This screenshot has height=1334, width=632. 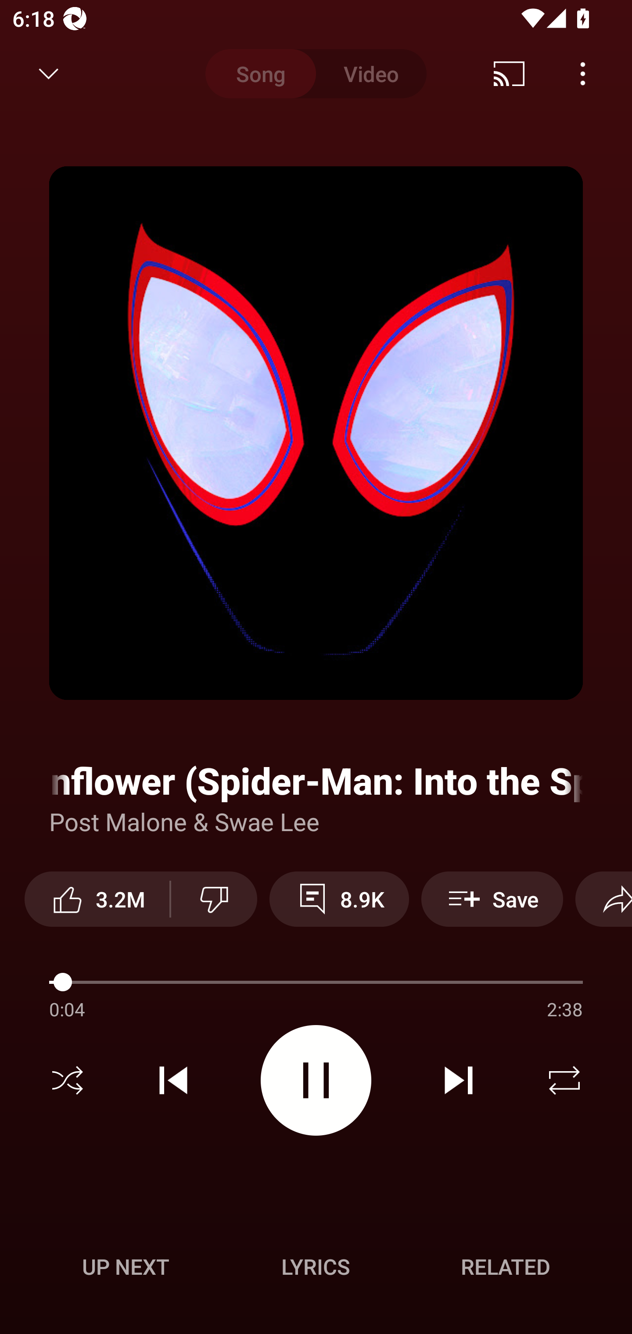 What do you see at coordinates (492, 899) in the screenshot?
I see `Save Save to playlist` at bounding box center [492, 899].